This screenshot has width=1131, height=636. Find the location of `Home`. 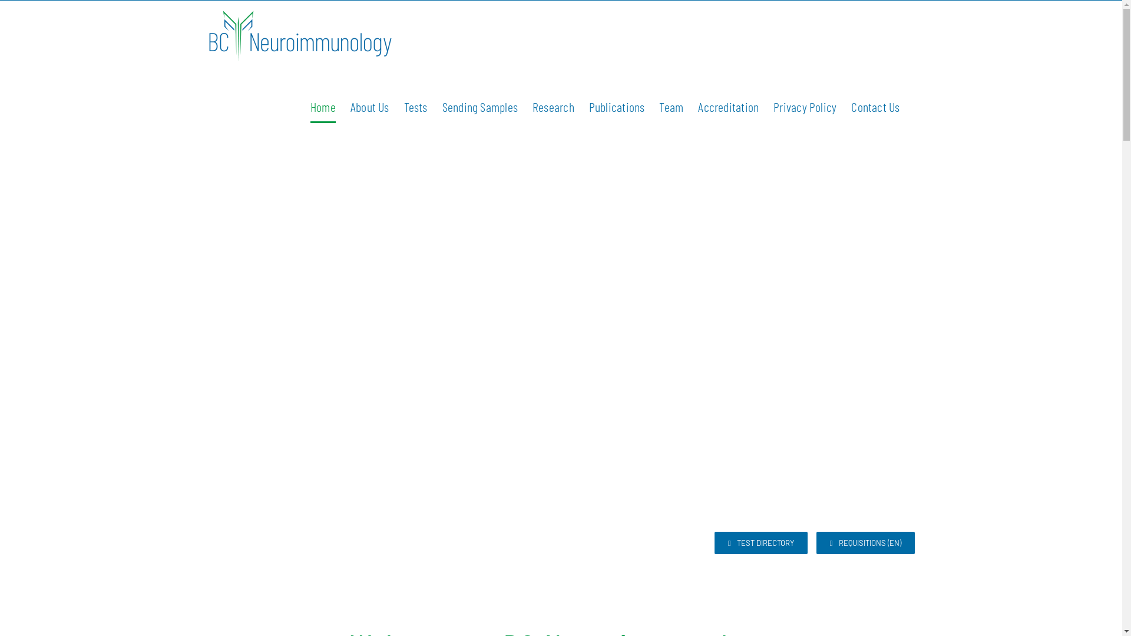

Home is located at coordinates (323, 107).